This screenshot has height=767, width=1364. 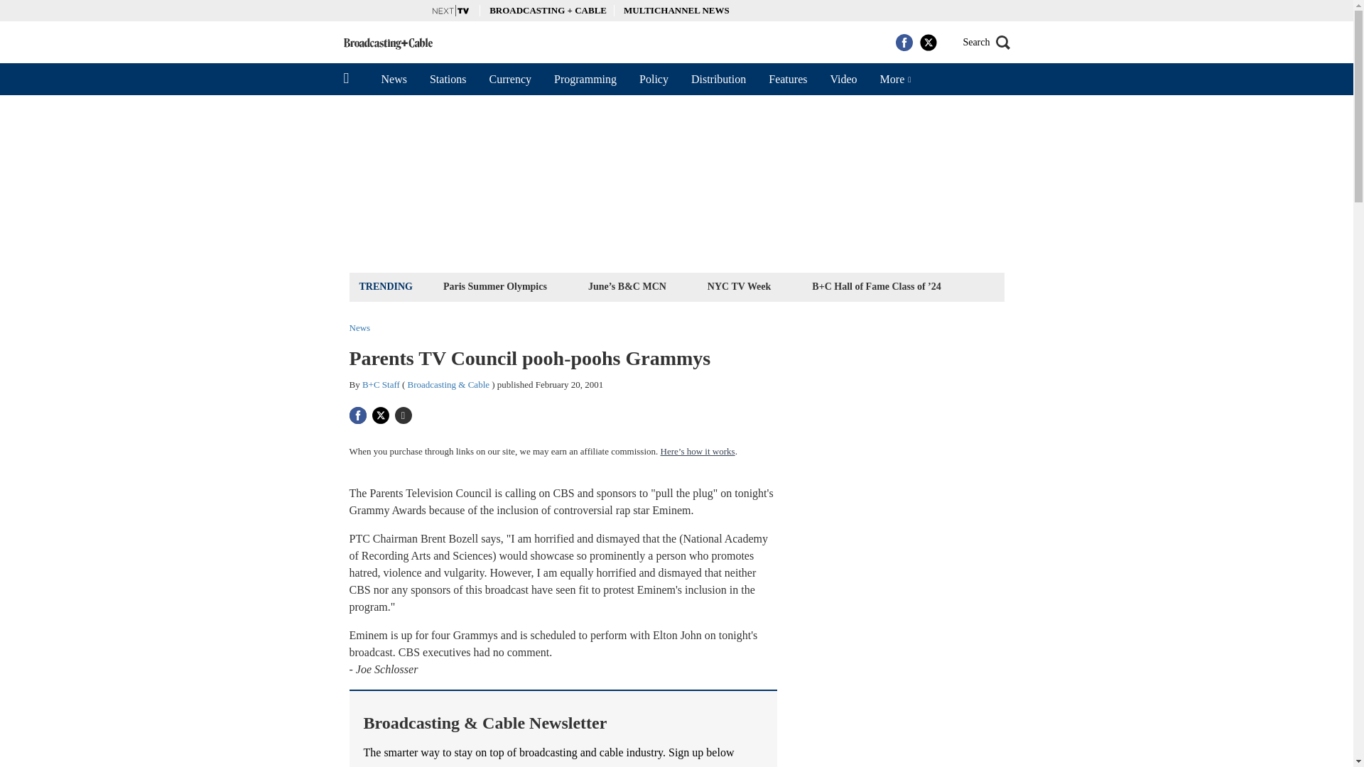 I want to click on Policy, so click(x=654, y=79).